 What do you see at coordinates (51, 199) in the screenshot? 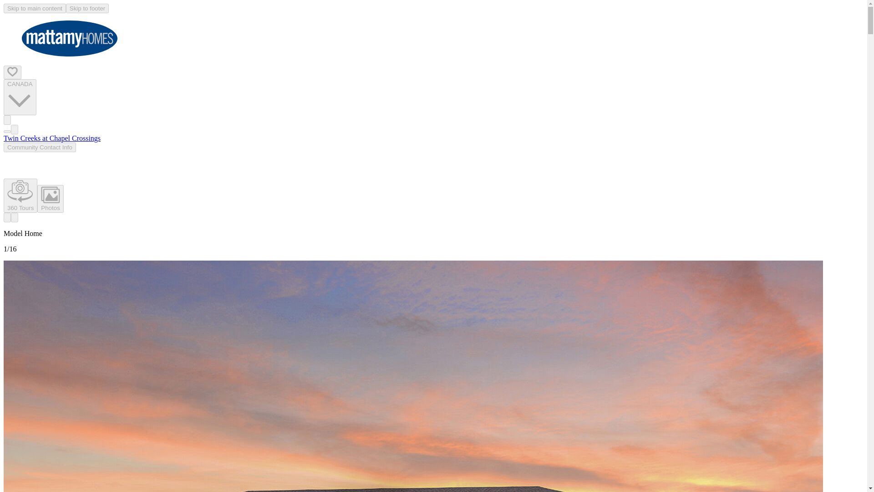
I see `Photos` at bounding box center [51, 199].